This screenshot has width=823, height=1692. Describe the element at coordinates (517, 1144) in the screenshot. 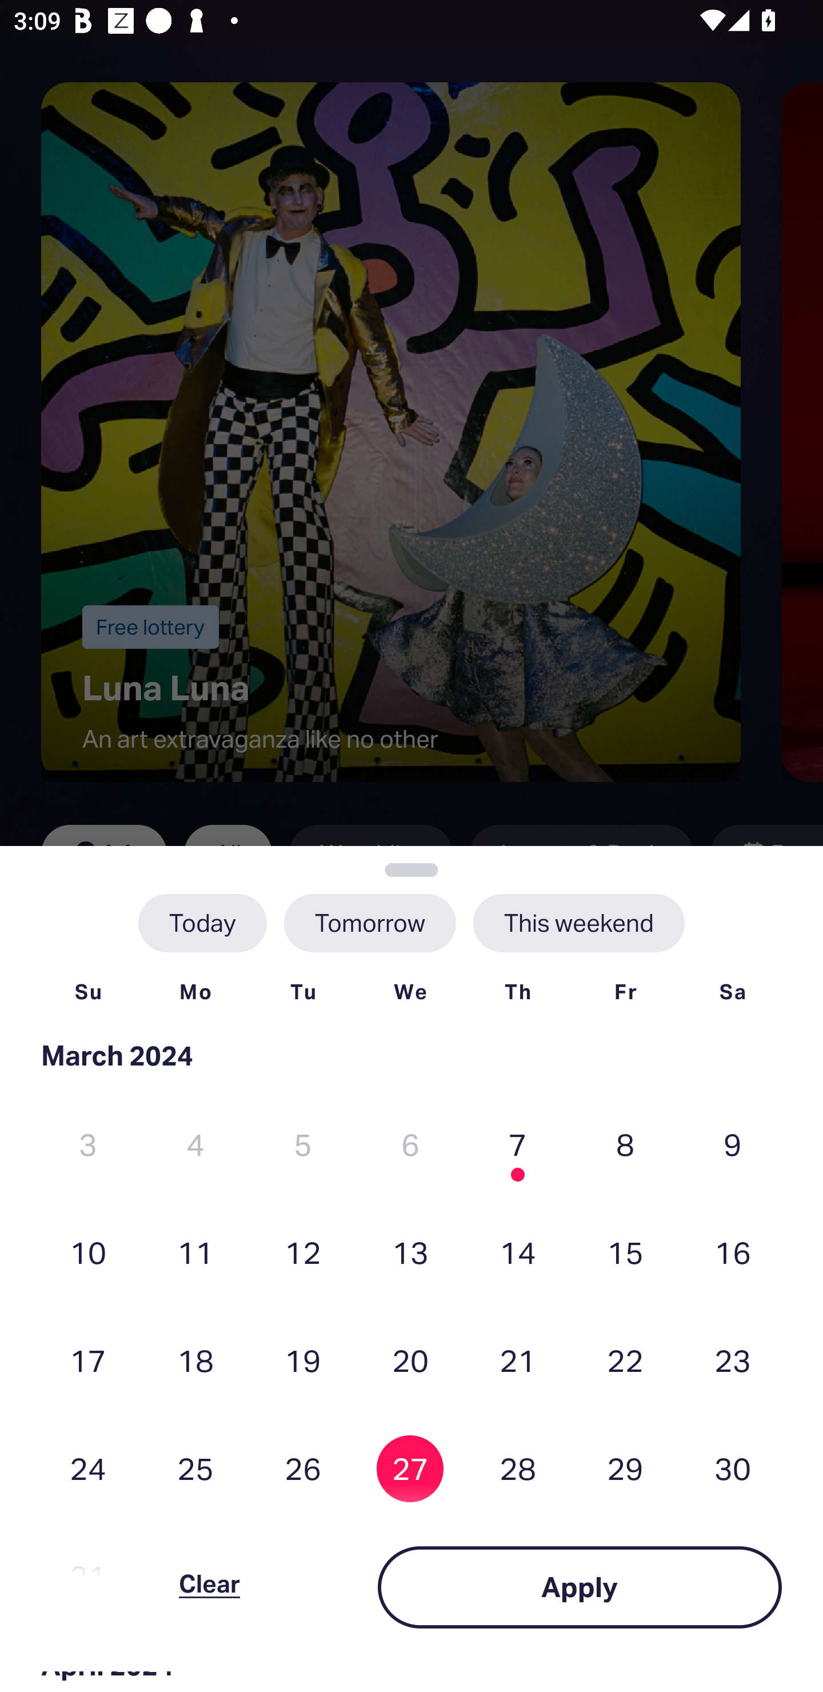

I see `7` at that location.